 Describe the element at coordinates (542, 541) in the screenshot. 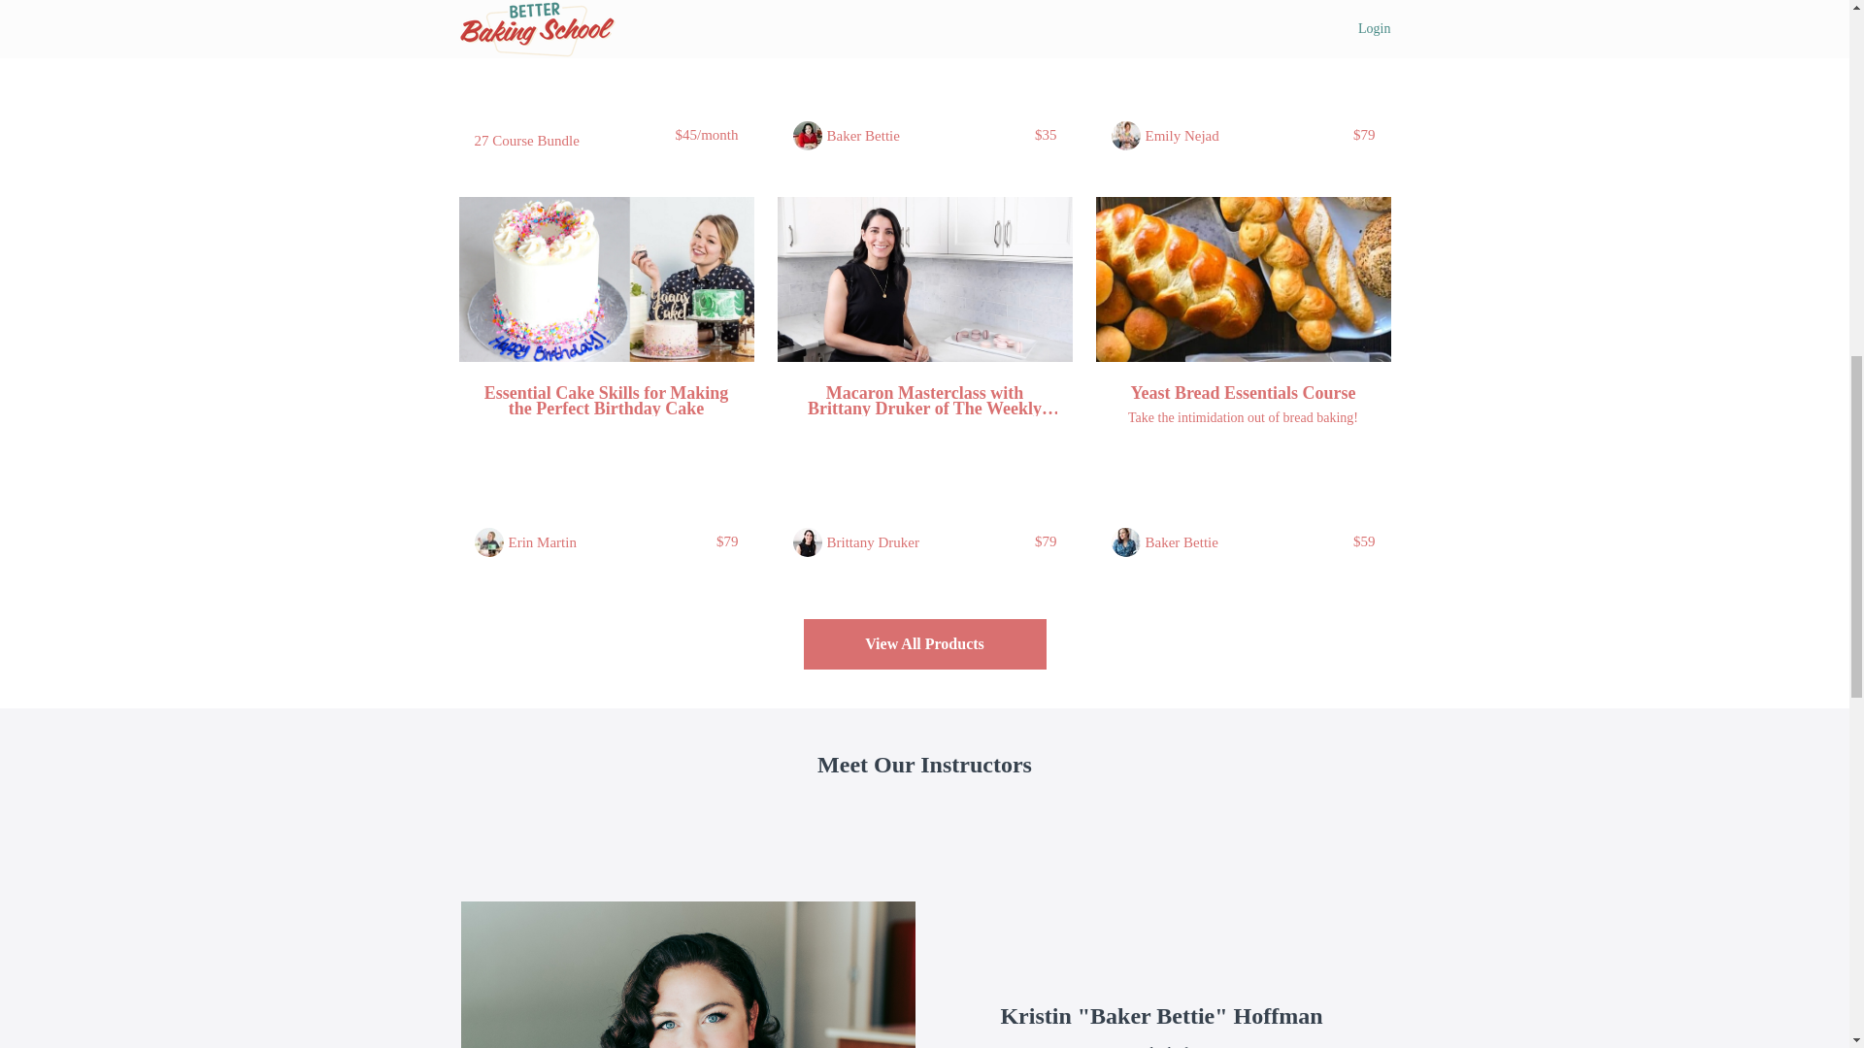

I see `Erin Martin` at that location.